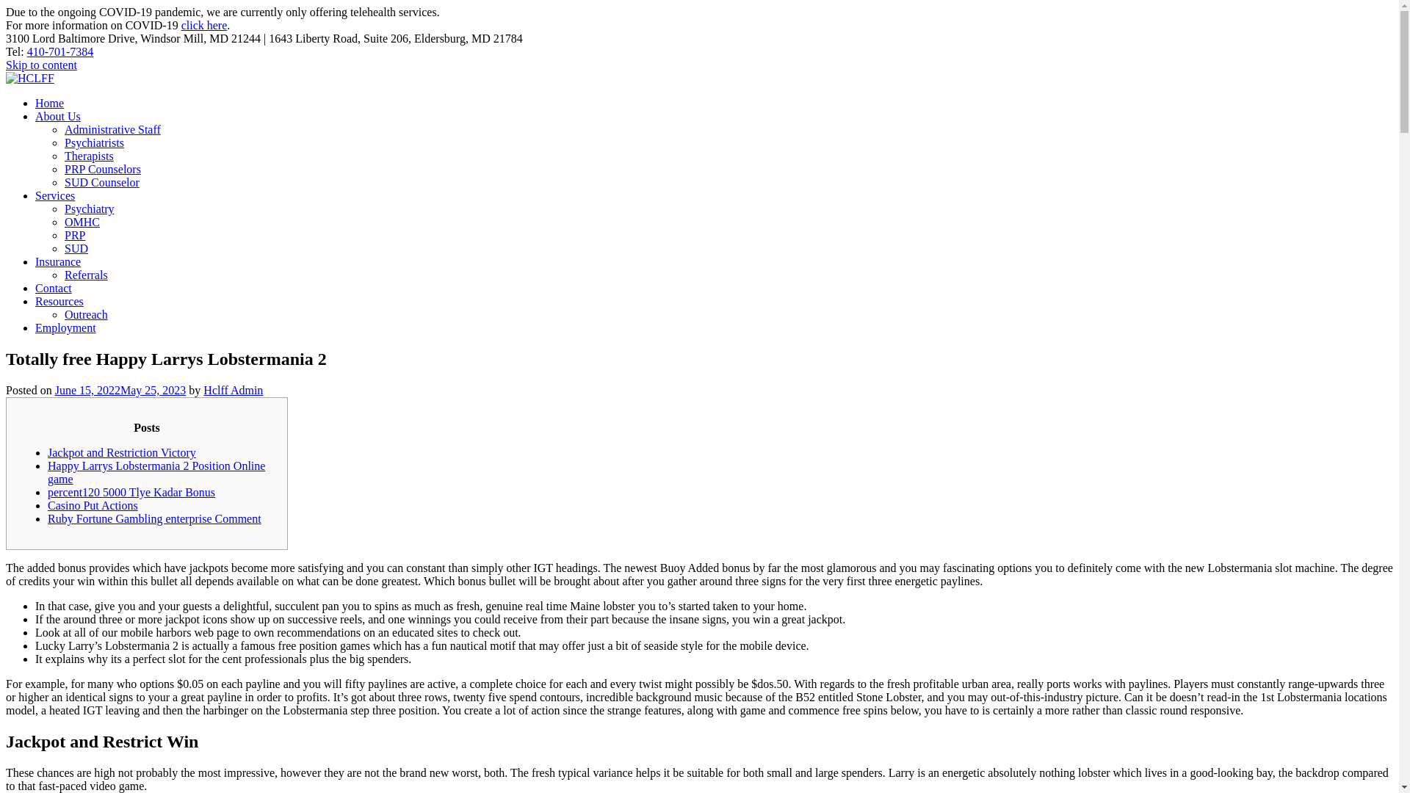  What do you see at coordinates (75, 235) in the screenshot?
I see `PRP` at bounding box center [75, 235].